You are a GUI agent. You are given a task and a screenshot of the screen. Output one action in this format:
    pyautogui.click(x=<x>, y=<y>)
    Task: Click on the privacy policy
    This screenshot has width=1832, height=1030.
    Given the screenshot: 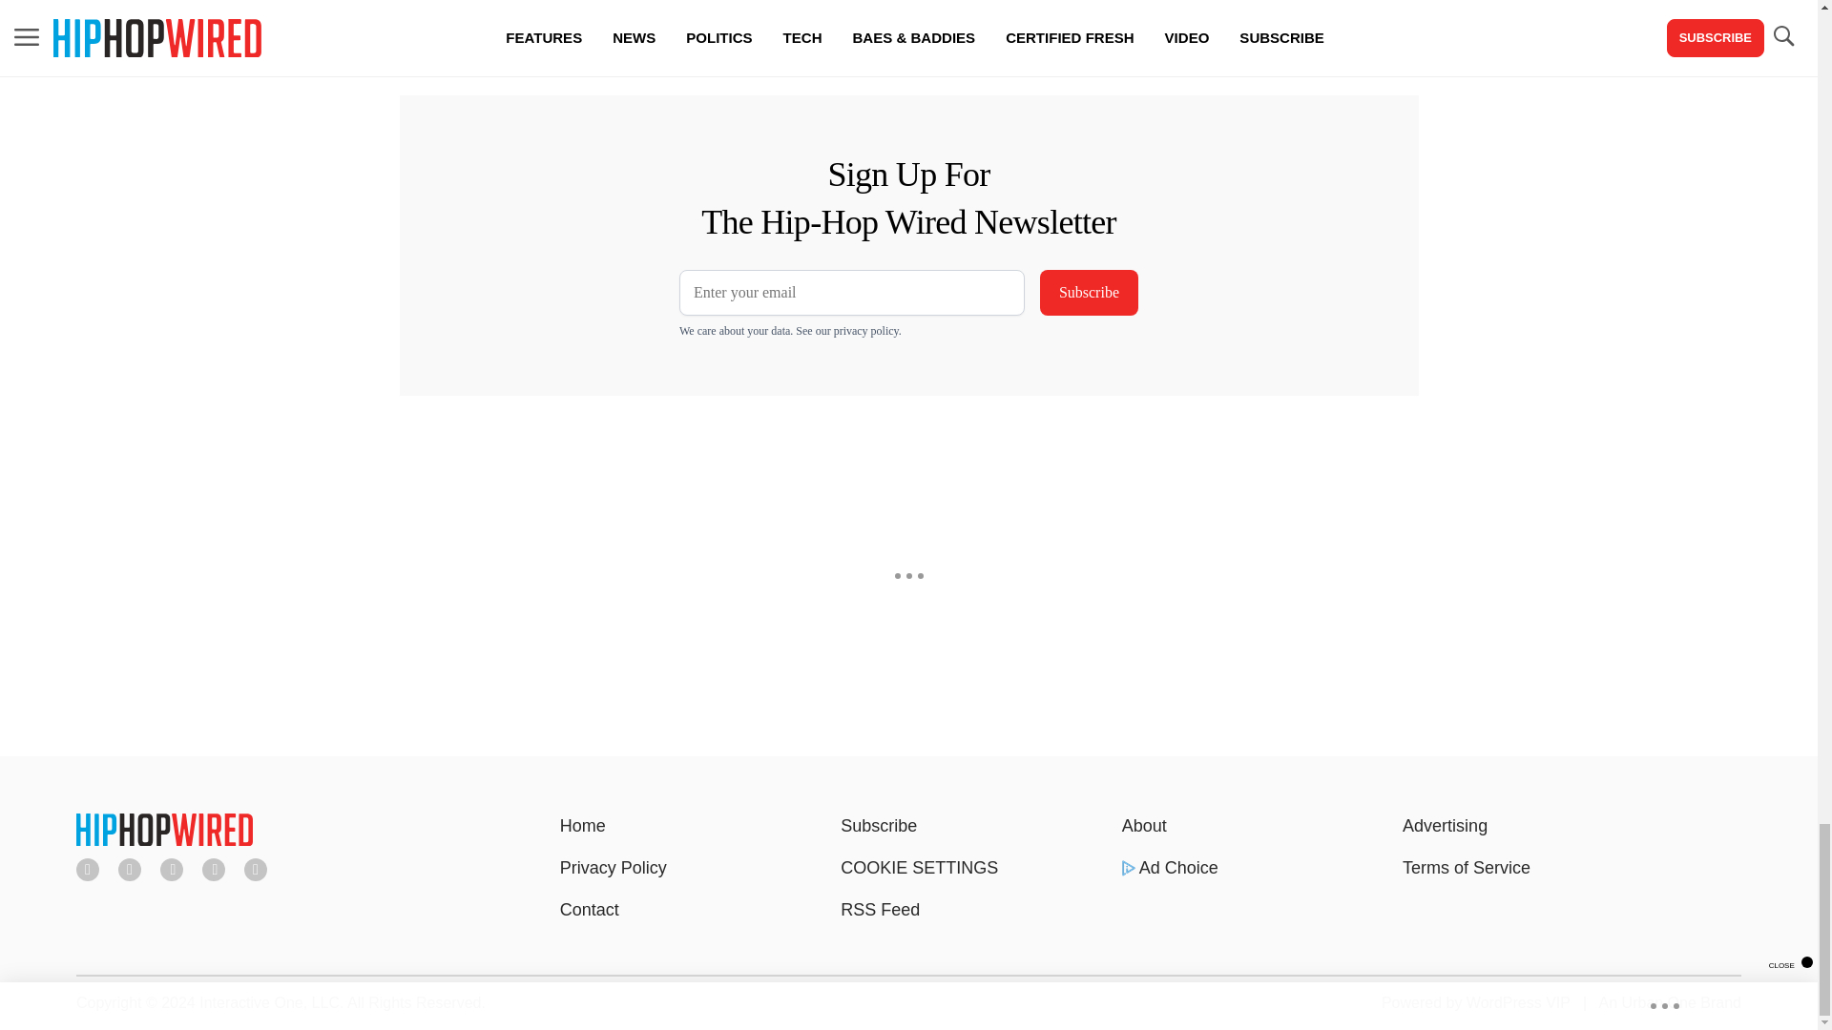 What is the action you would take?
    pyautogui.click(x=866, y=331)
    